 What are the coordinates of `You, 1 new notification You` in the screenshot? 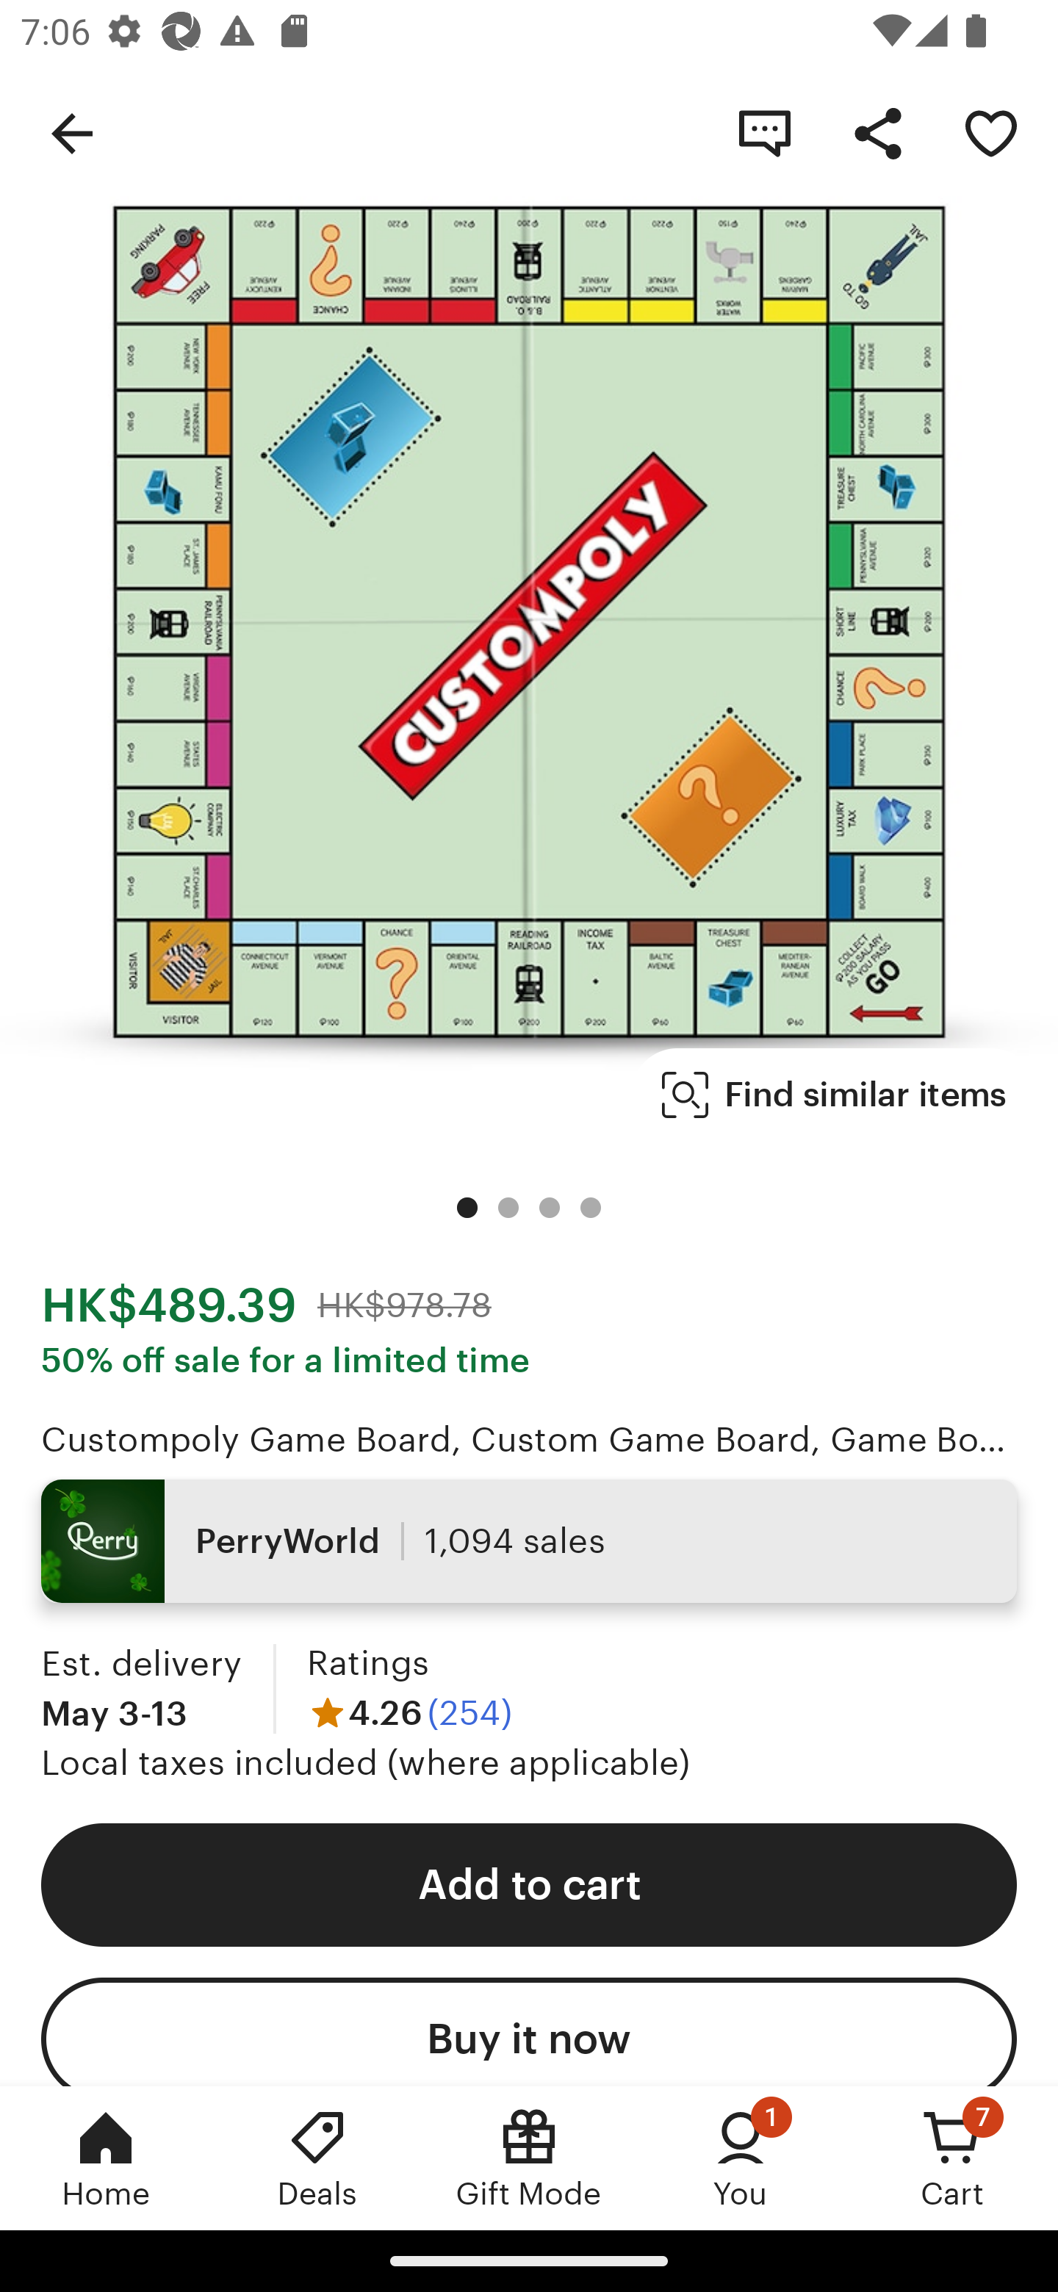 It's located at (741, 2158).